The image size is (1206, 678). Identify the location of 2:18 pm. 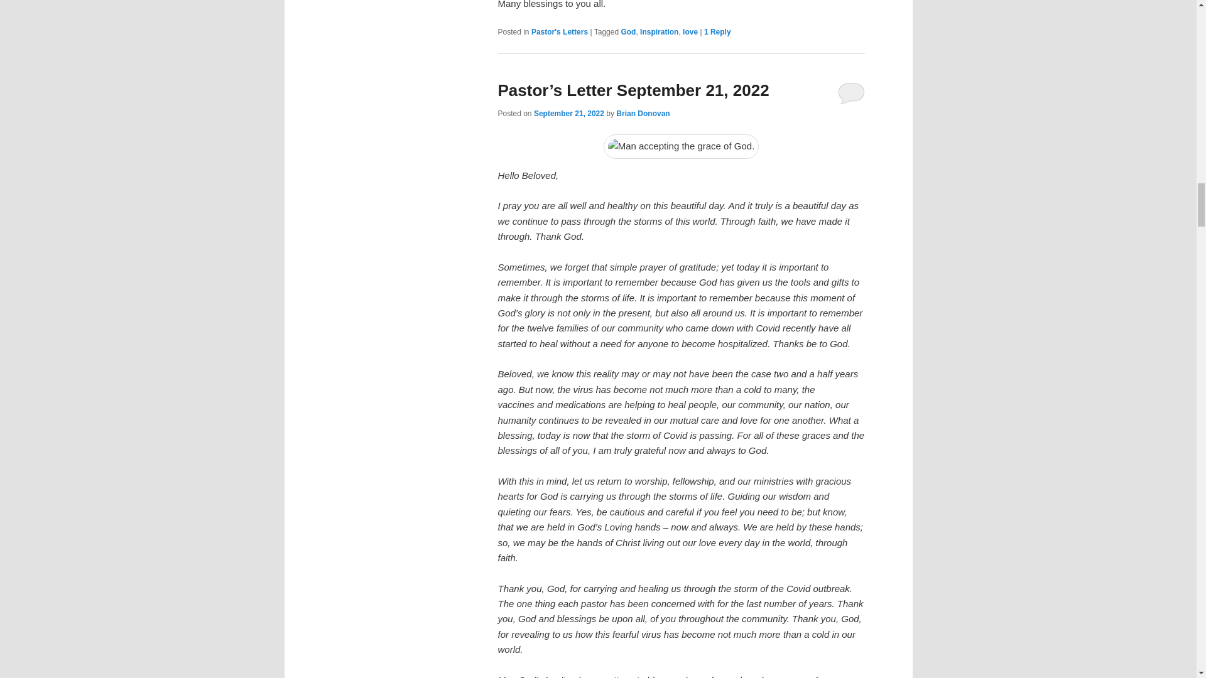
(569, 113).